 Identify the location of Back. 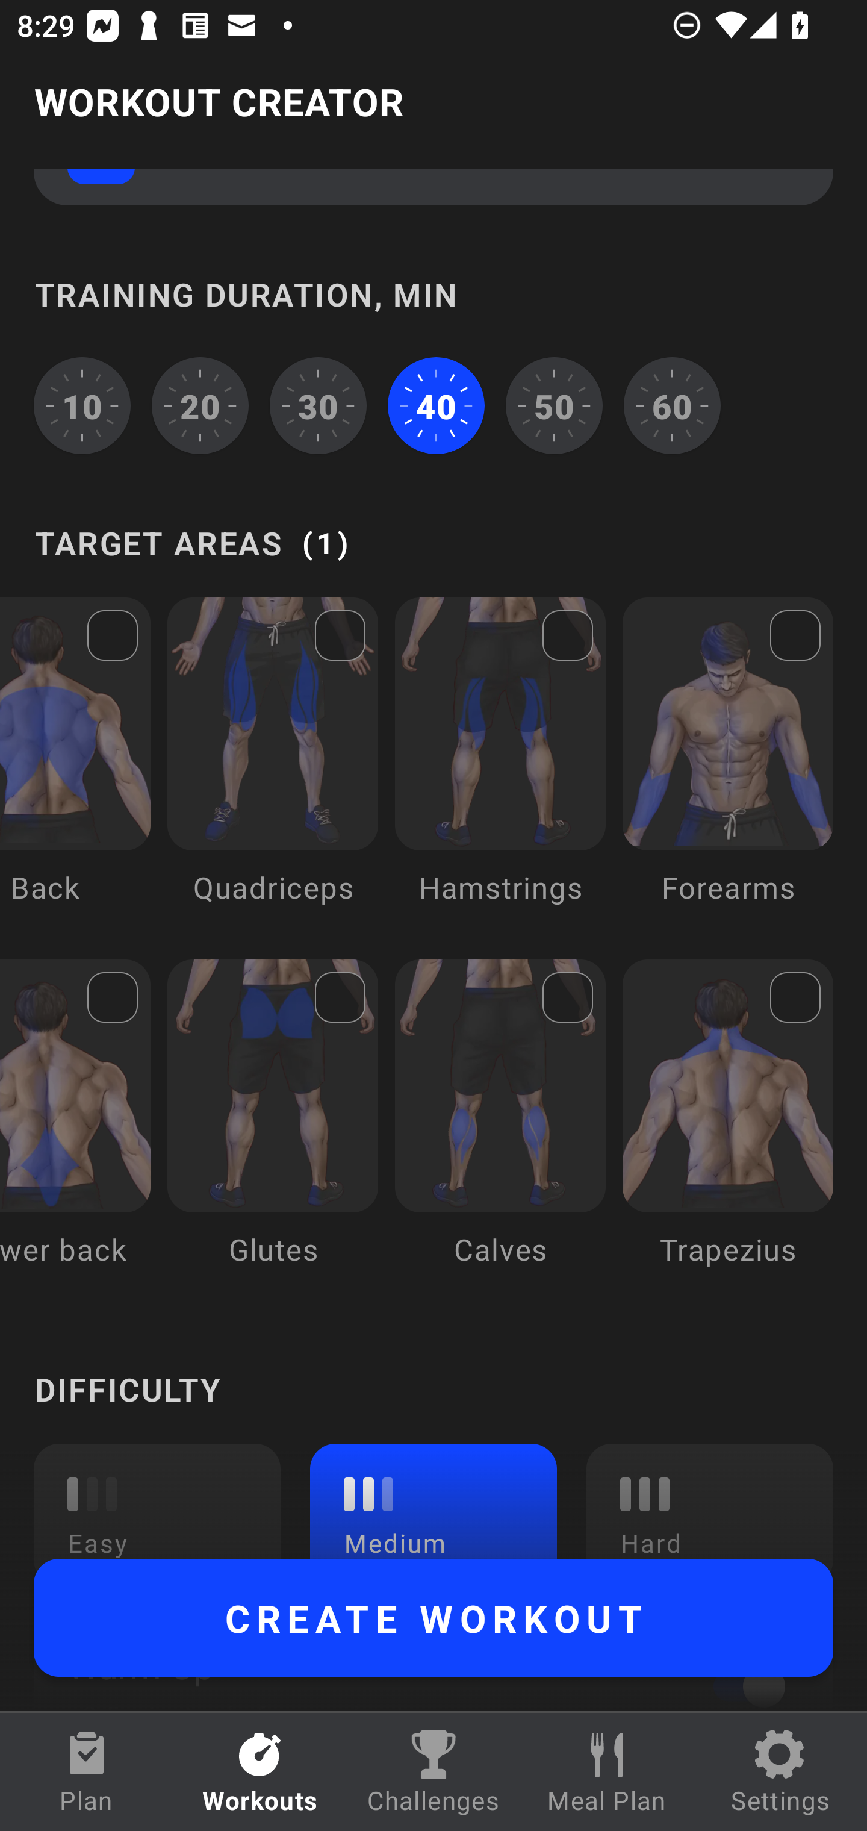
(75, 767).